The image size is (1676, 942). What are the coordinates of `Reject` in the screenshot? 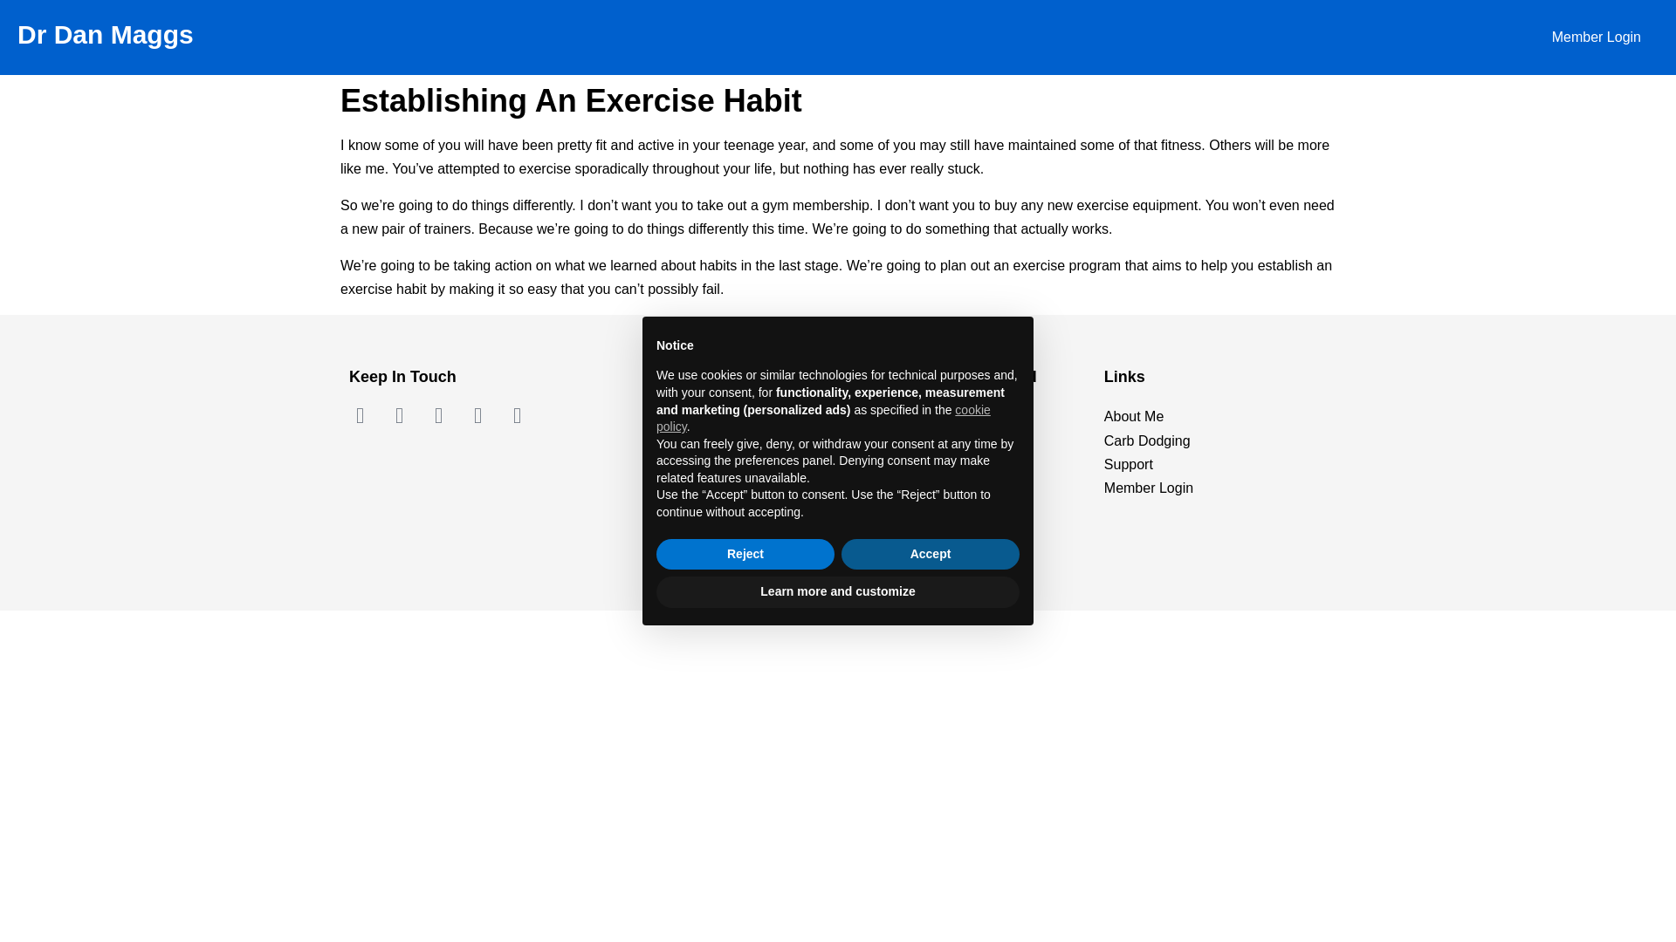 It's located at (745, 555).